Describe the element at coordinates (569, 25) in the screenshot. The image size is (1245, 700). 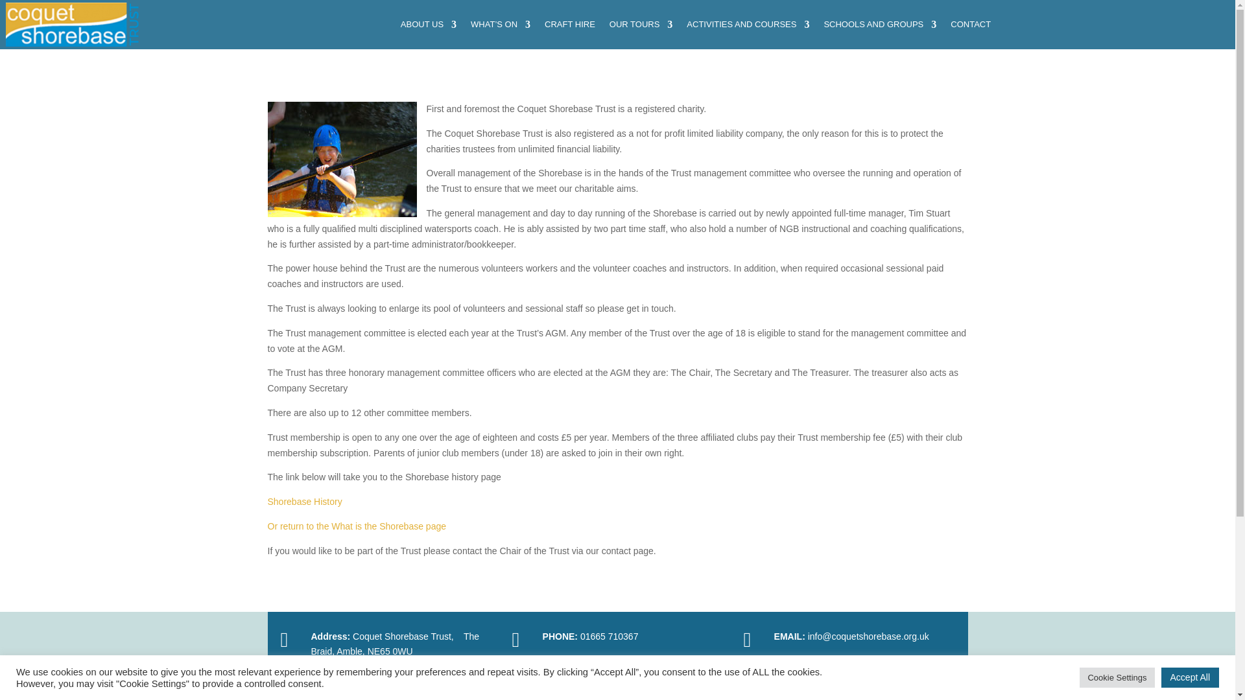
I see `CRAFT HIRE` at that location.